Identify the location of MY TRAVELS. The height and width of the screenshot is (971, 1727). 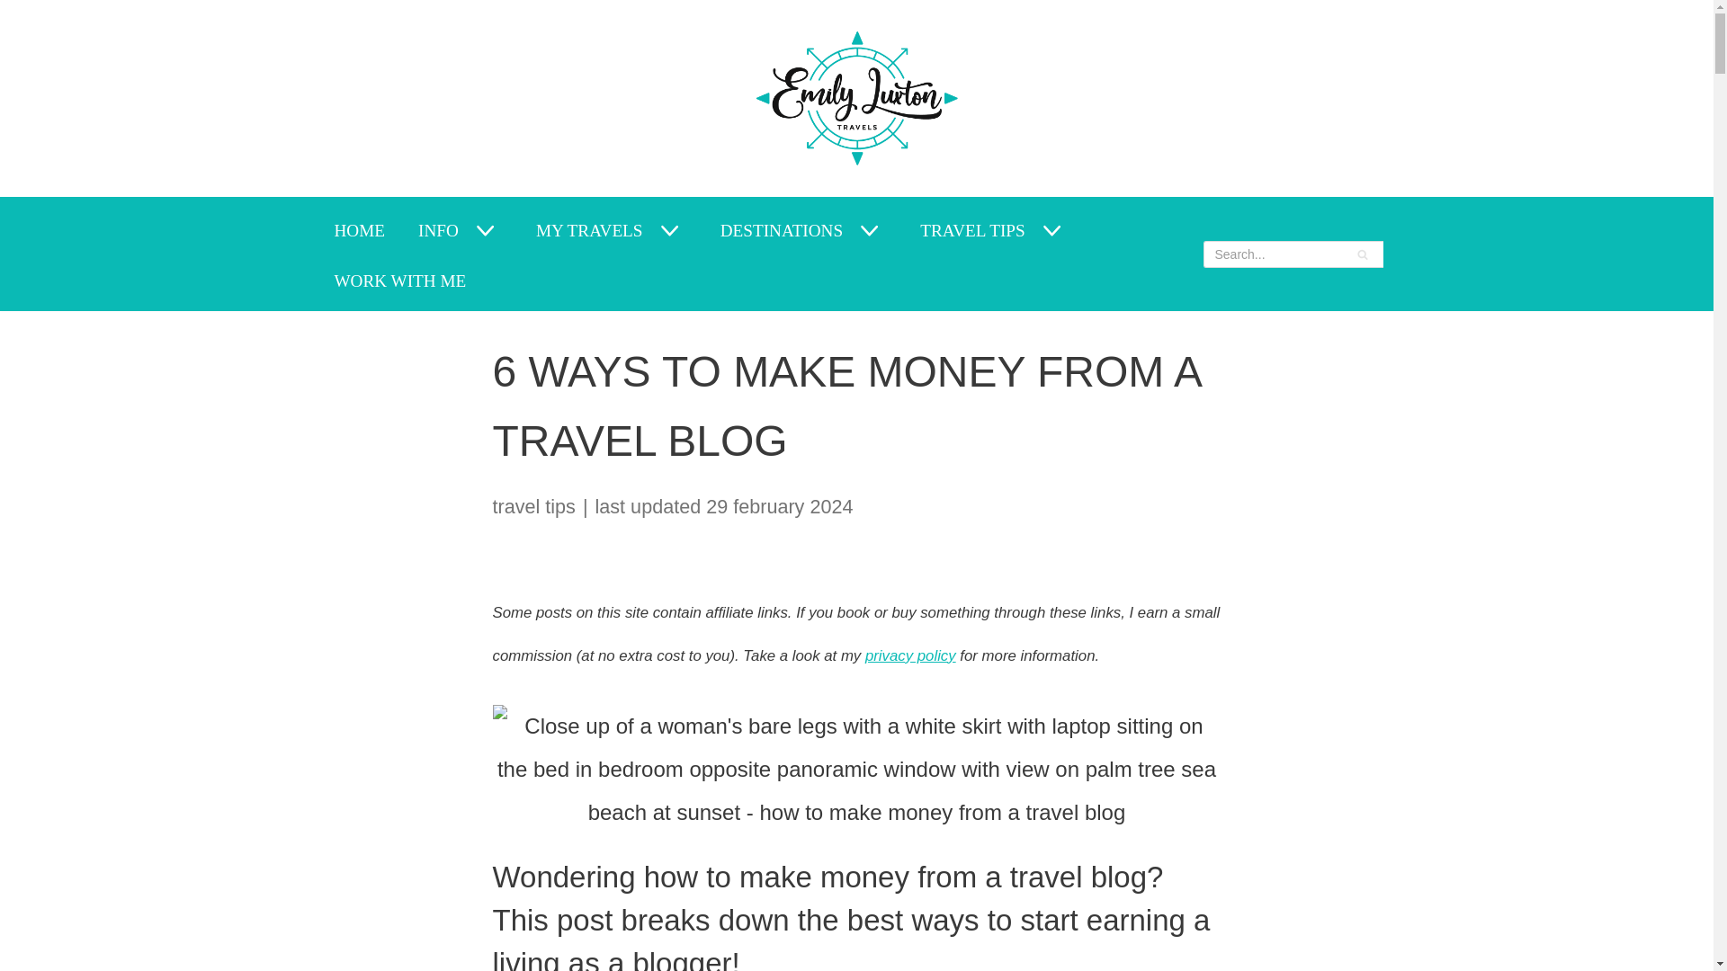
(588, 230).